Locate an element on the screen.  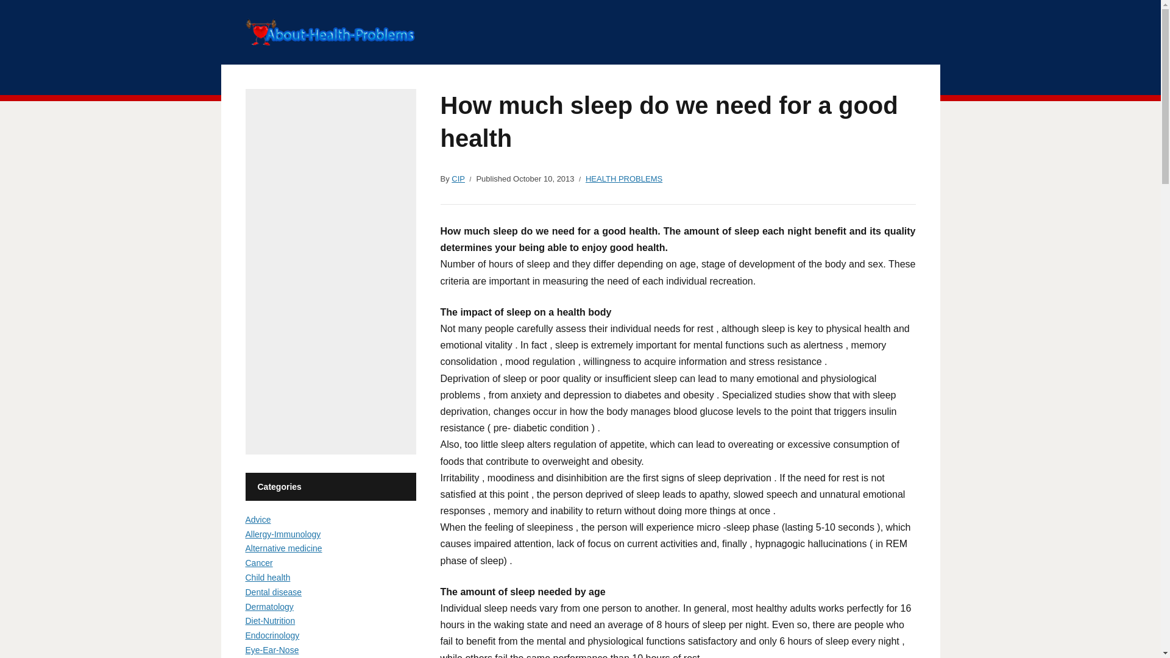
HEALTH PROBLEMS is located at coordinates (624, 179).